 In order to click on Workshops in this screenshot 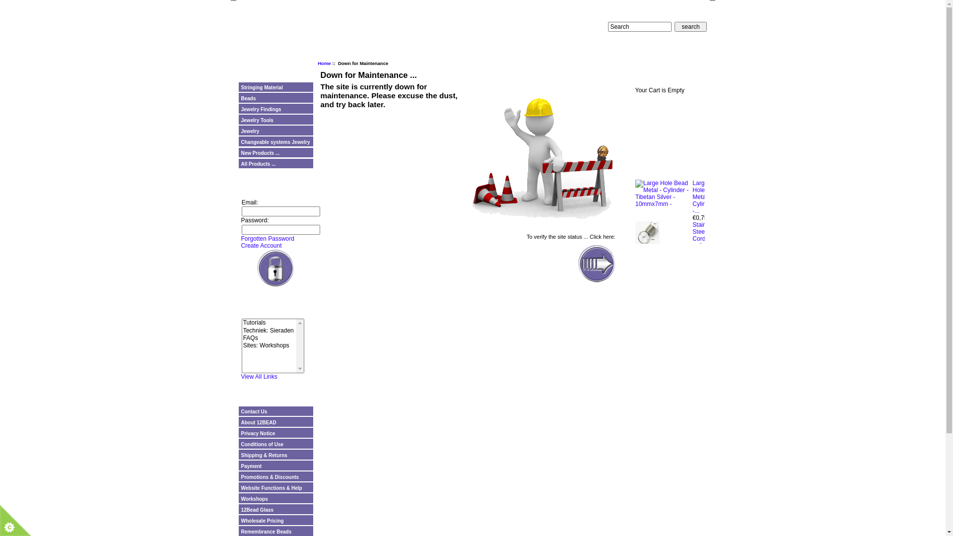, I will do `click(277, 499)`.